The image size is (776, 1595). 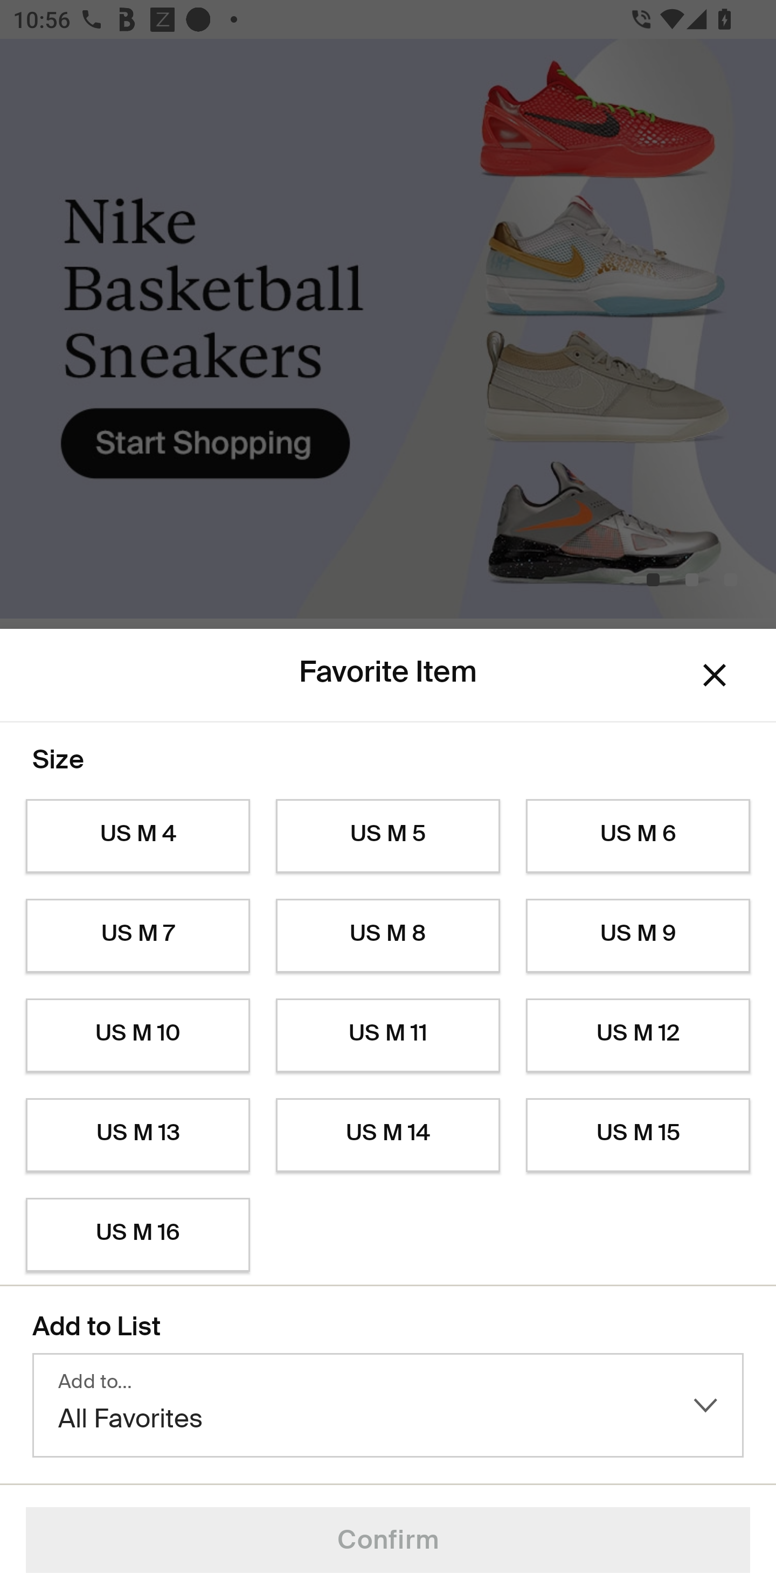 I want to click on US M 5, so click(x=388, y=836).